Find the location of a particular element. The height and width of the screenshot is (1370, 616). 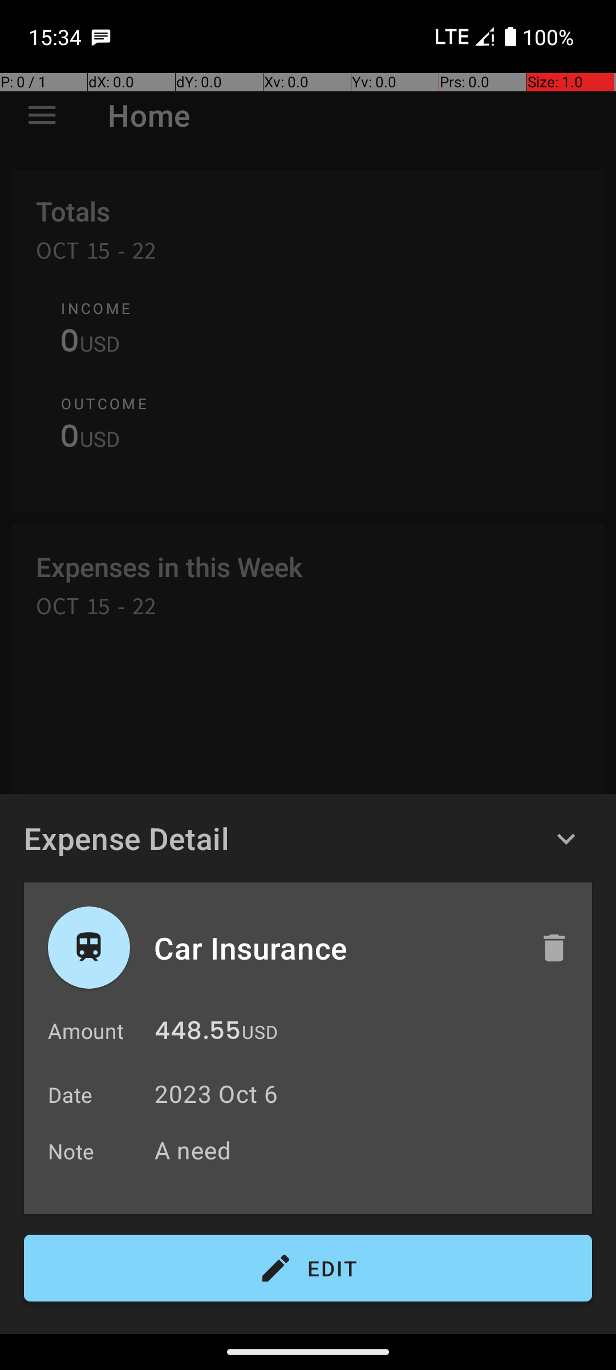

448.55 is located at coordinates (197, 1033).